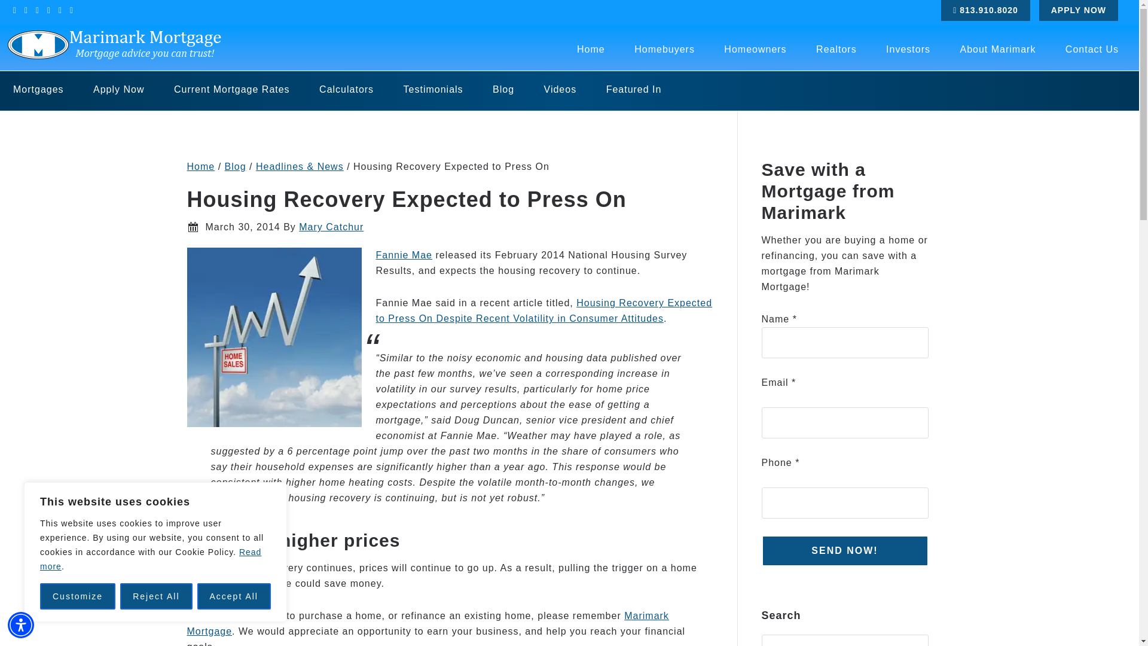 The image size is (1148, 646). I want to click on Featured In, so click(634, 89).